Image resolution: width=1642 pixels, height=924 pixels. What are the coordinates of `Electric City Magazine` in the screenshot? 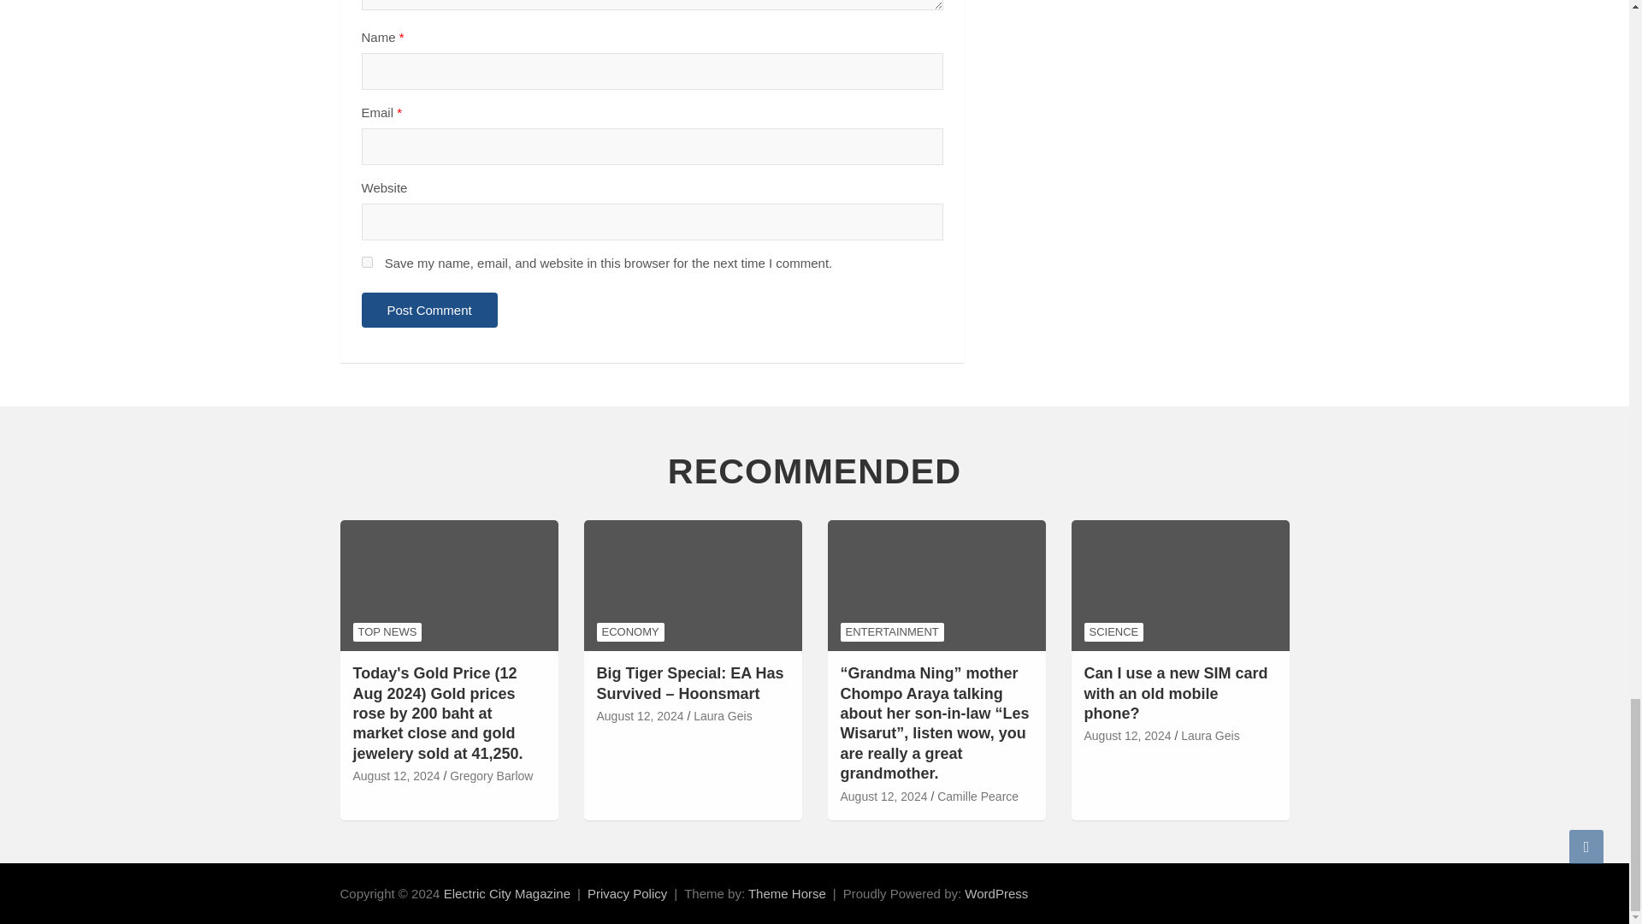 It's located at (506, 893).